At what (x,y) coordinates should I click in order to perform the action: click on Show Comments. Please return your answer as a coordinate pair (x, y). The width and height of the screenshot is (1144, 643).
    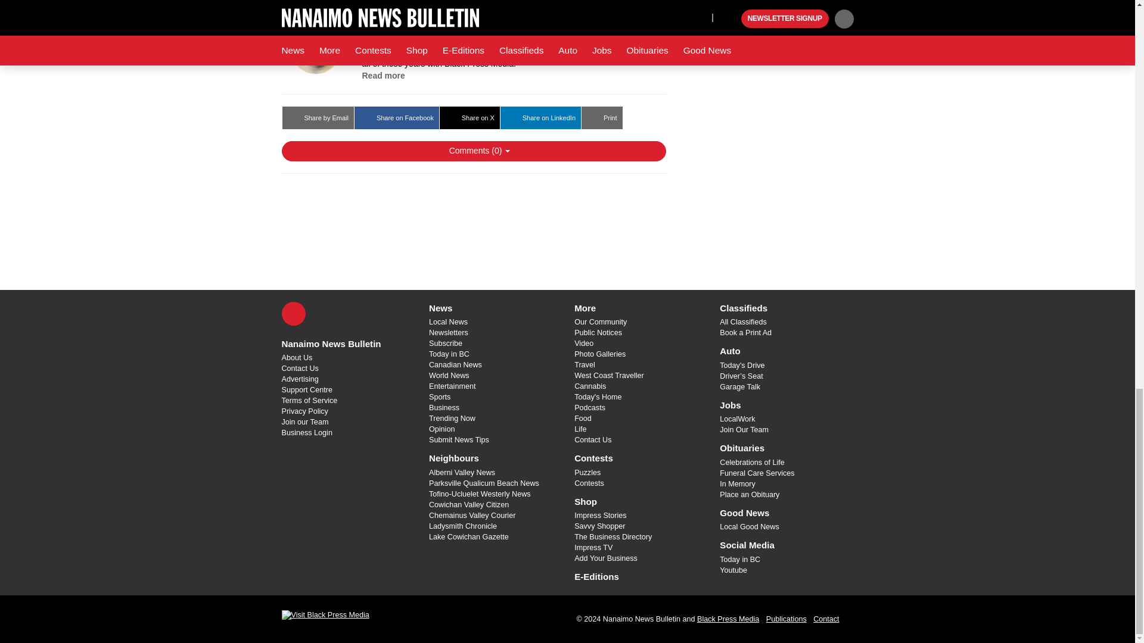
    Looking at the image, I should click on (473, 151).